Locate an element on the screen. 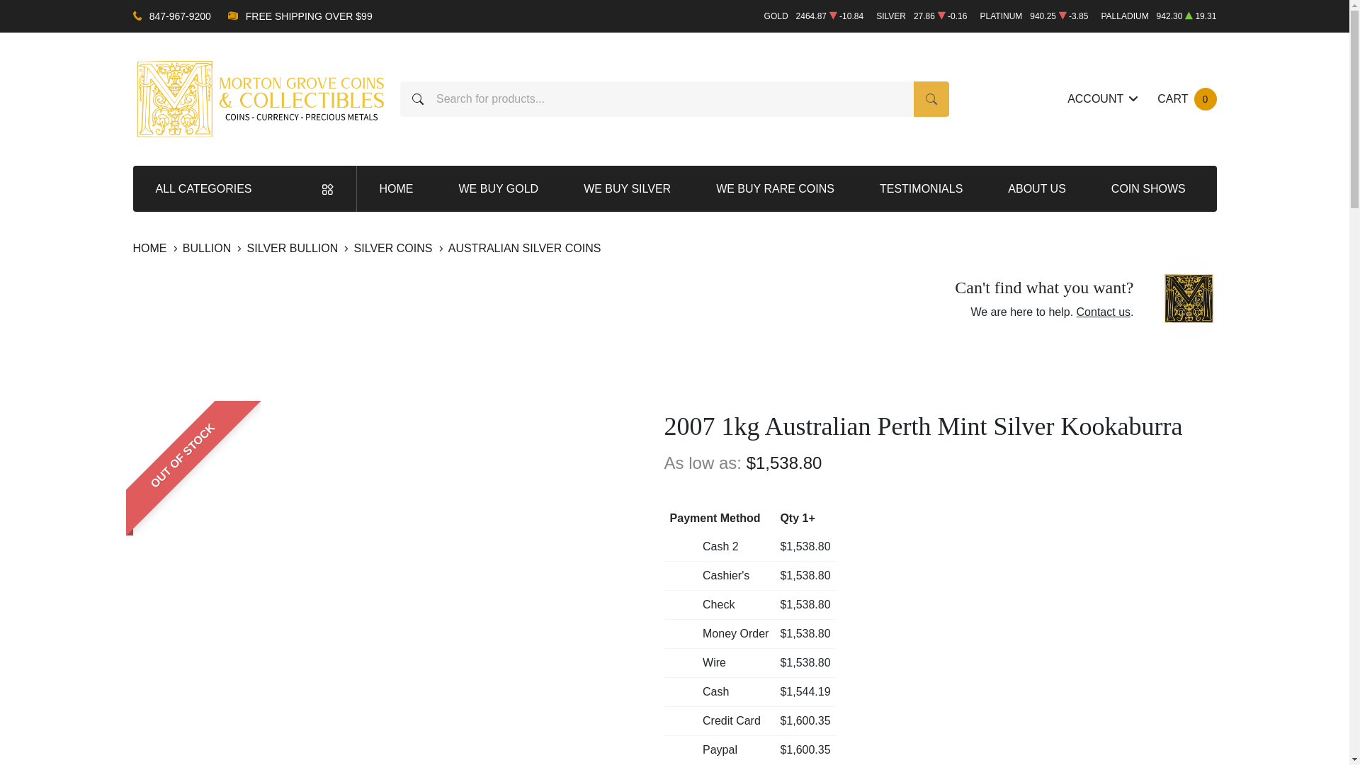 This screenshot has width=1360, height=765. TESTIMONIALS is located at coordinates (397, 188).